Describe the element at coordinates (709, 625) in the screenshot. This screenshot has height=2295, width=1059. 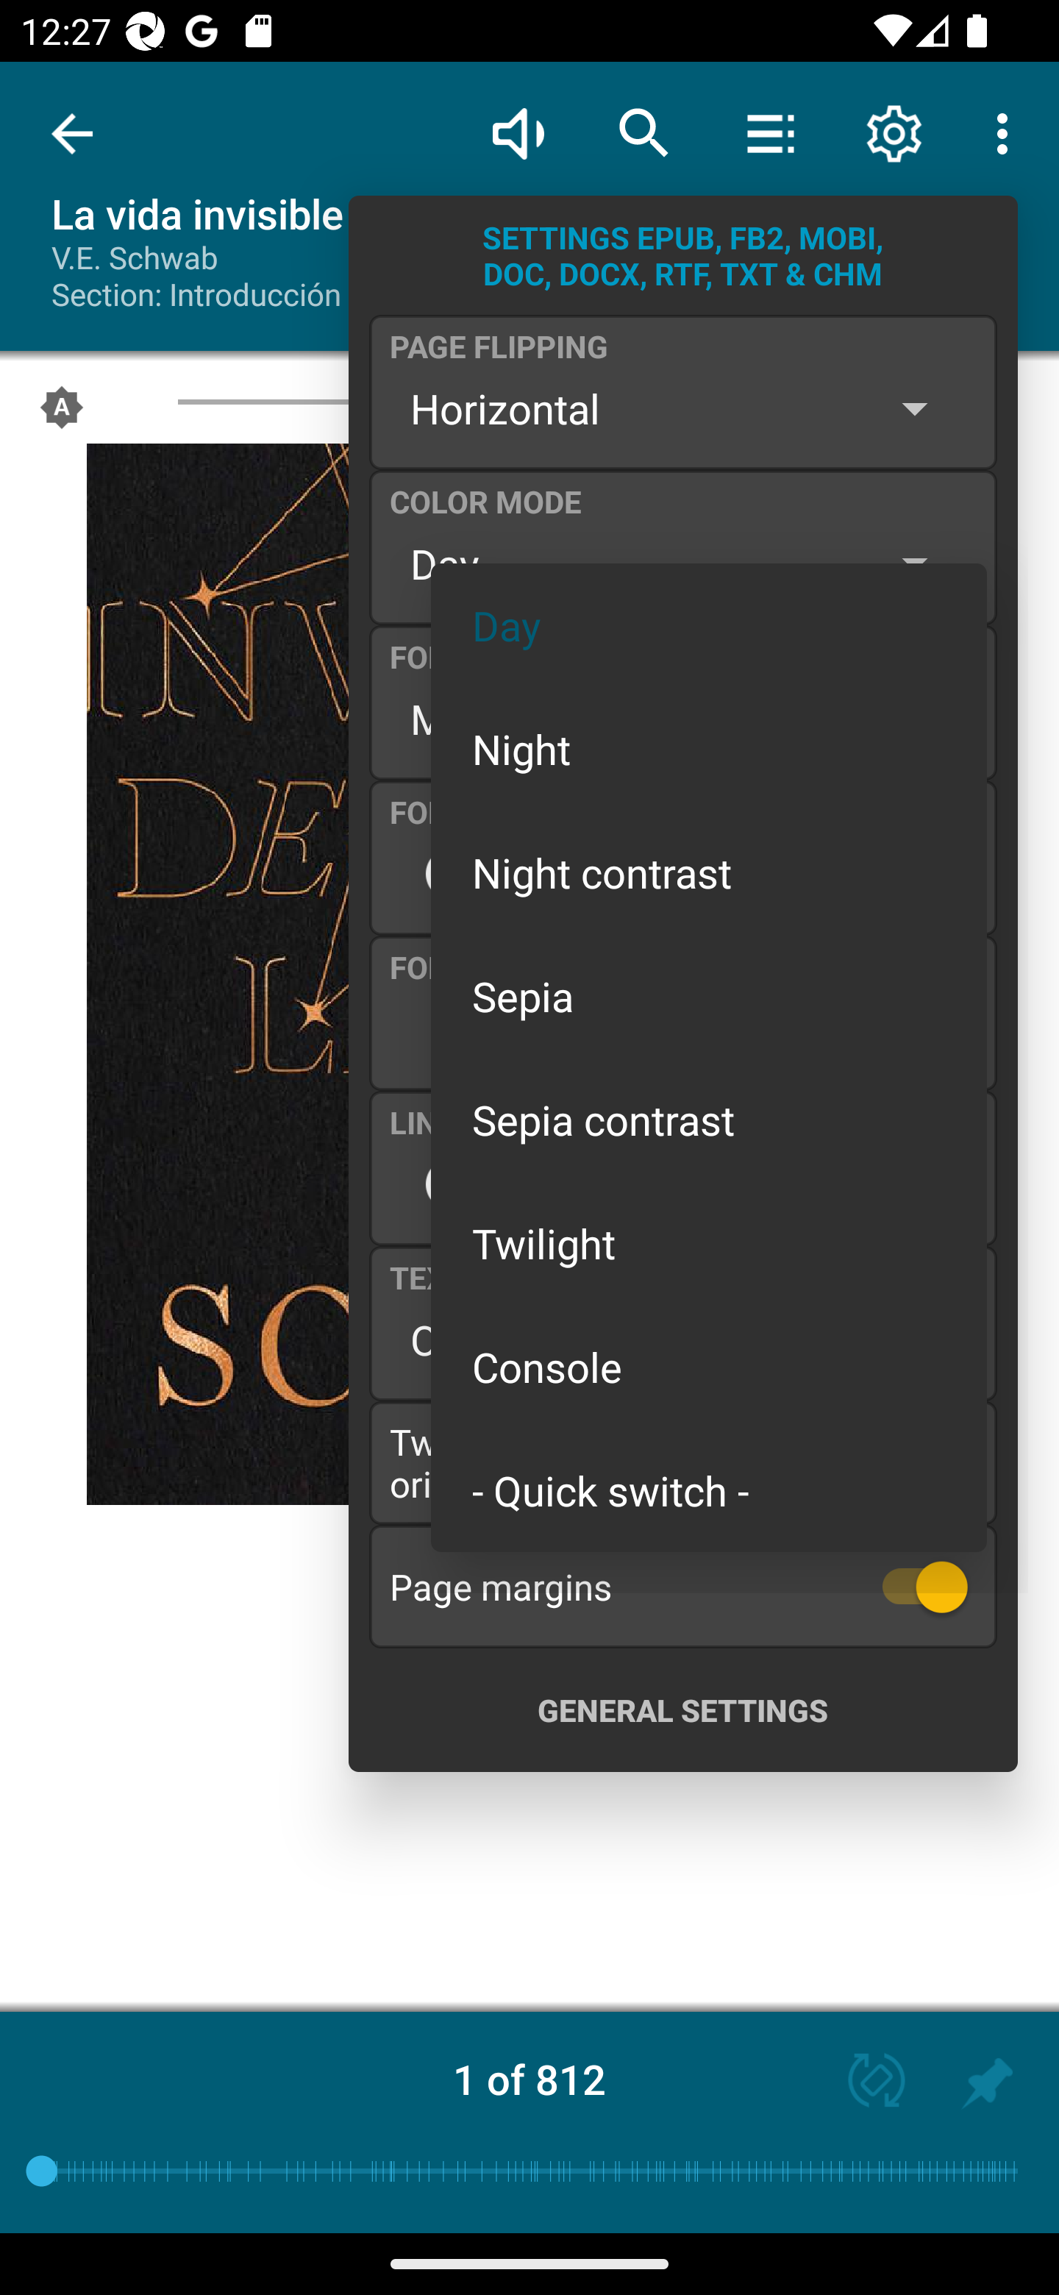
I see `Day` at that location.